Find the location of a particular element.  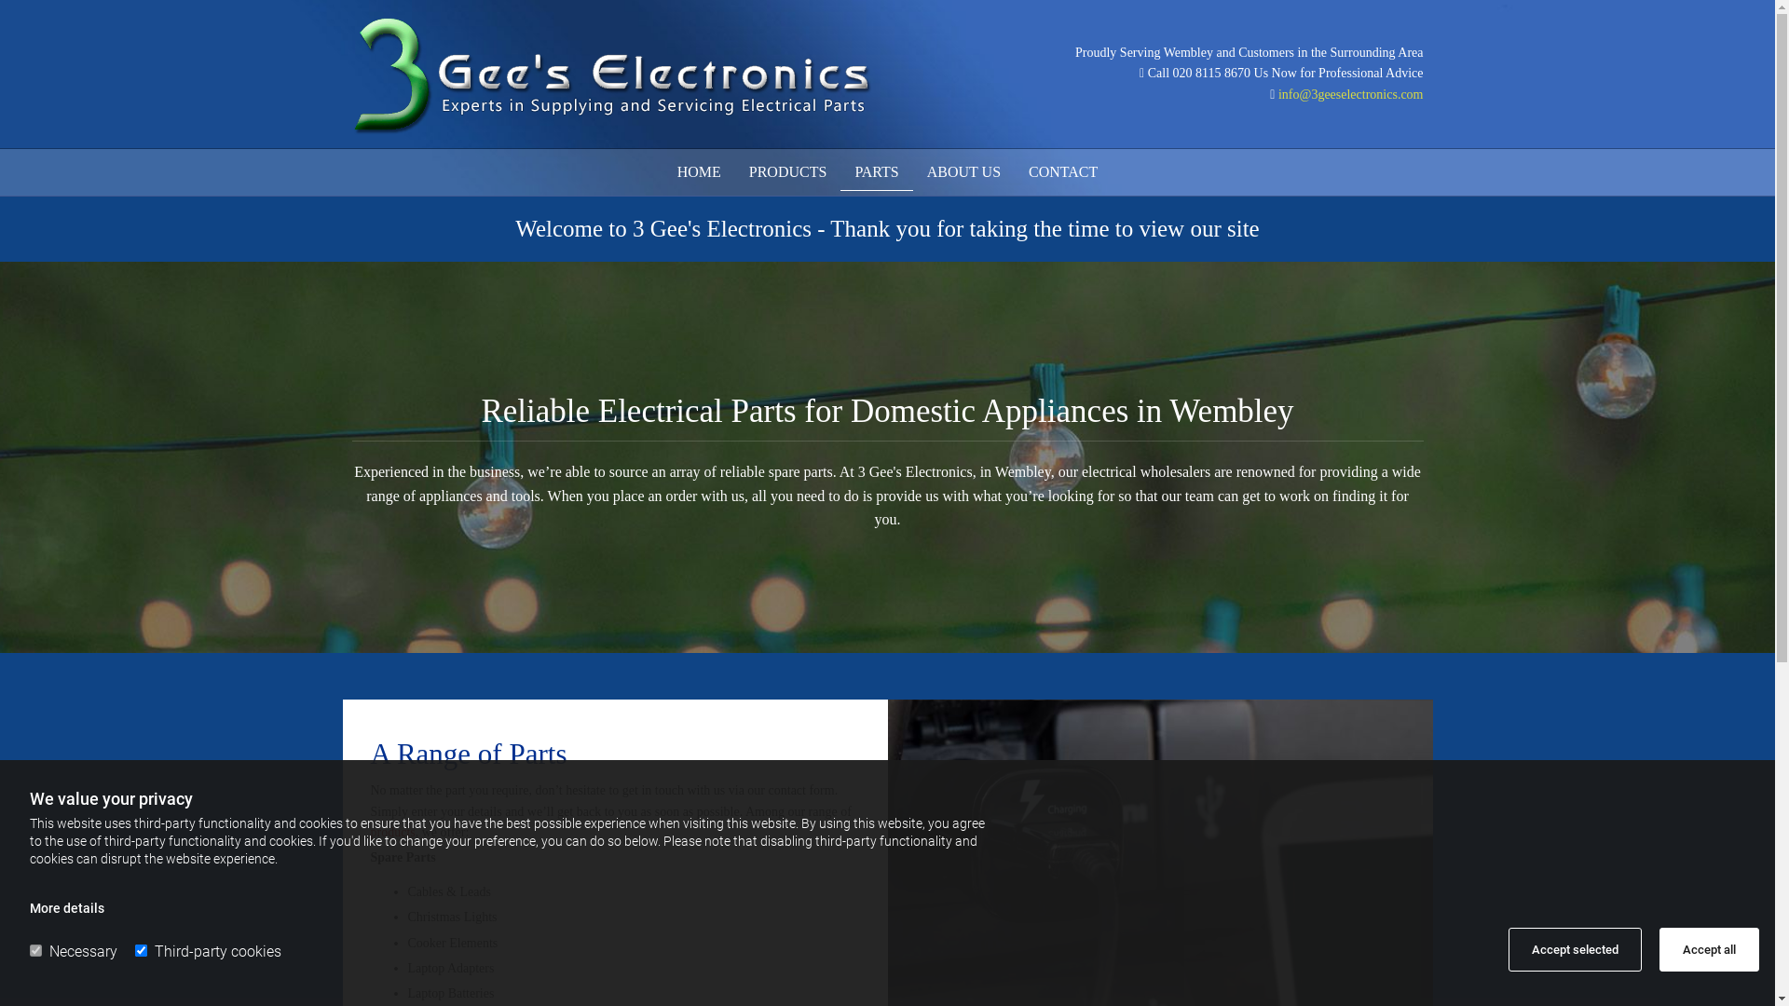

info@3geeselectronics.com is located at coordinates (1351, 95).